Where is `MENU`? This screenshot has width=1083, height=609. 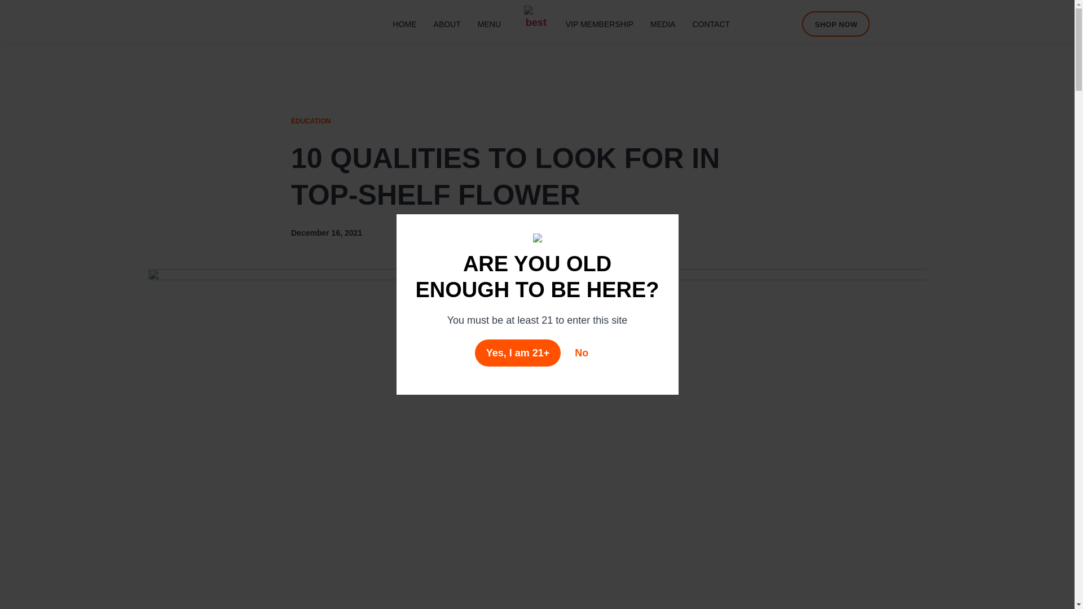
MENU is located at coordinates (488, 24).